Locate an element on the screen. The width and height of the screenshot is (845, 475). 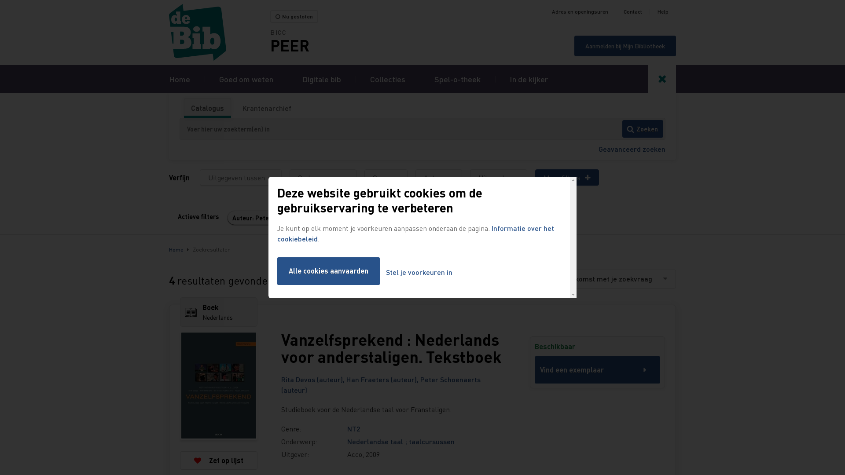
Zet op lijst is located at coordinates (219, 460).